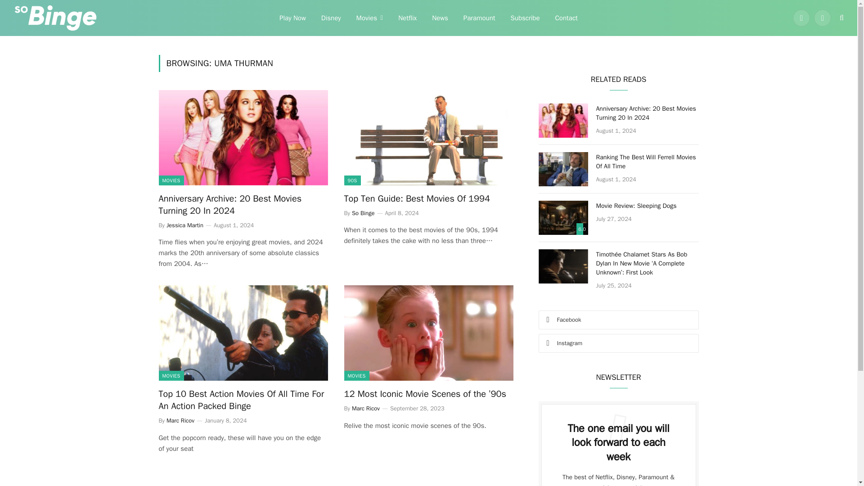 This screenshot has height=486, width=864. What do you see at coordinates (363, 213) in the screenshot?
I see `So Binge` at bounding box center [363, 213].